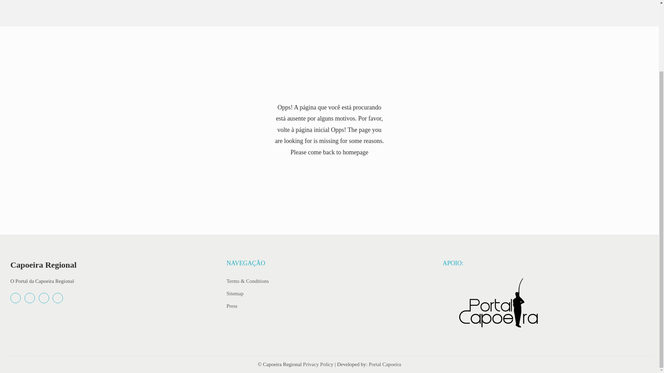  Describe the element at coordinates (385, 364) in the screenshot. I see `Portal Capoeira` at that location.